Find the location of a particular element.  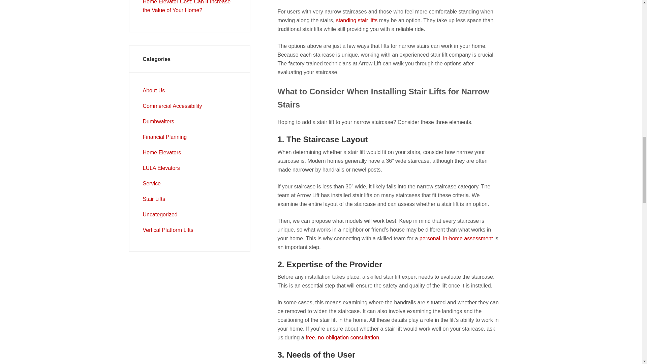

LULA Elevators is located at coordinates (161, 168).